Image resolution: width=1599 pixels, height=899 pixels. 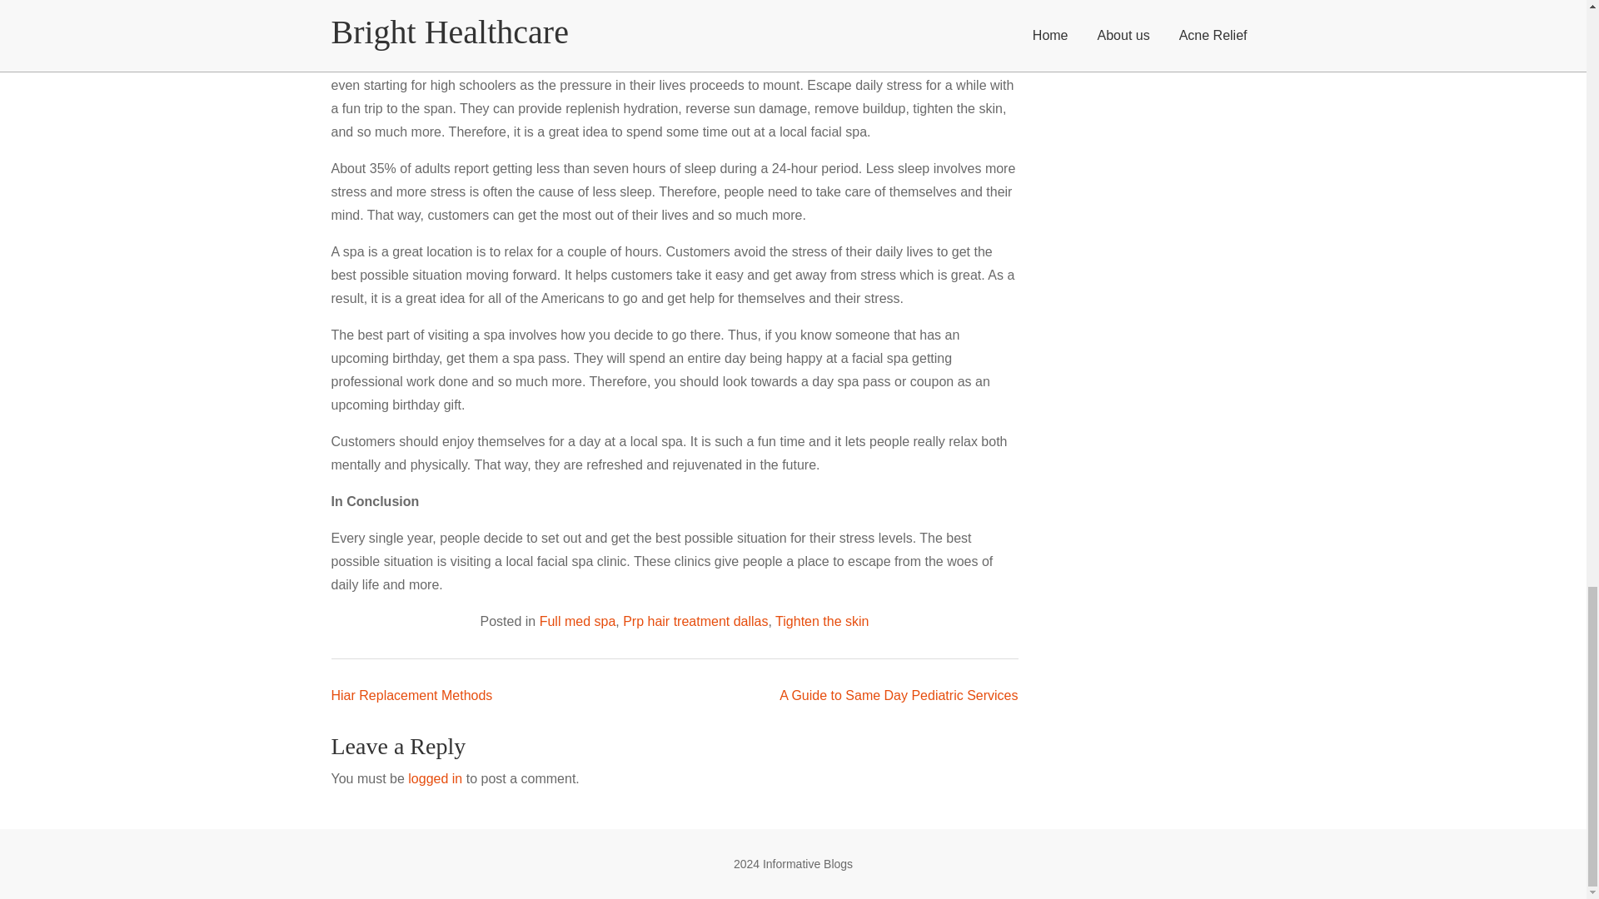 What do you see at coordinates (80, 418) in the screenshot?
I see `Hiar Replacement Methods` at bounding box center [80, 418].